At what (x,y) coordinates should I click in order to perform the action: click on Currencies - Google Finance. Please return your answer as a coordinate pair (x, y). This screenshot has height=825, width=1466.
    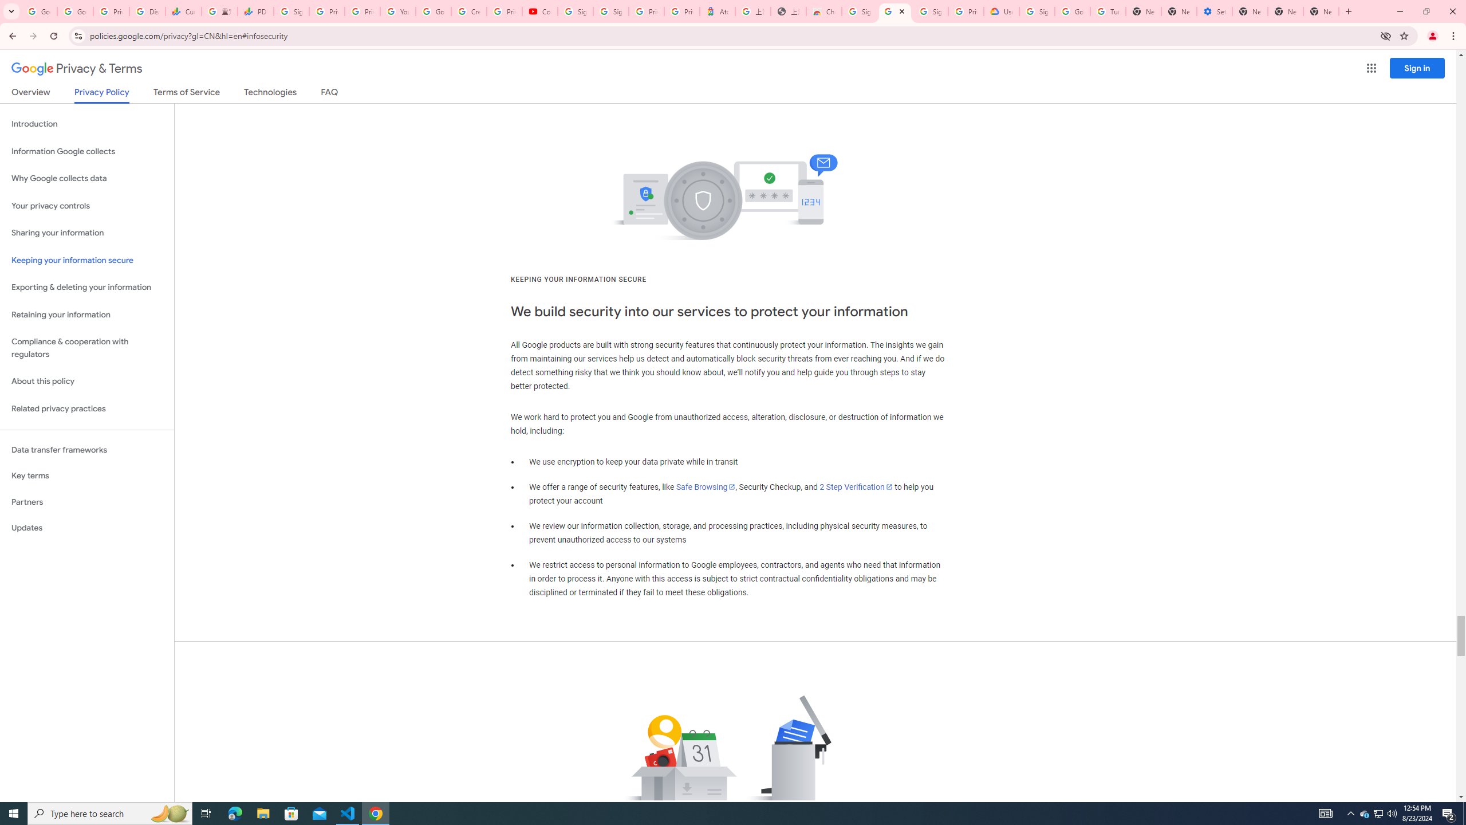
    Looking at the image, I should click on (183, 11).